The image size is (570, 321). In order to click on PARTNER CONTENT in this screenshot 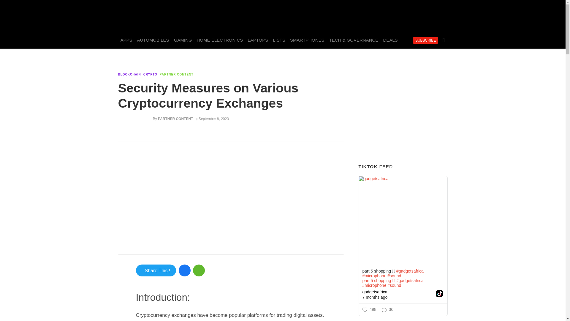, I will do `click(175, 119)`.